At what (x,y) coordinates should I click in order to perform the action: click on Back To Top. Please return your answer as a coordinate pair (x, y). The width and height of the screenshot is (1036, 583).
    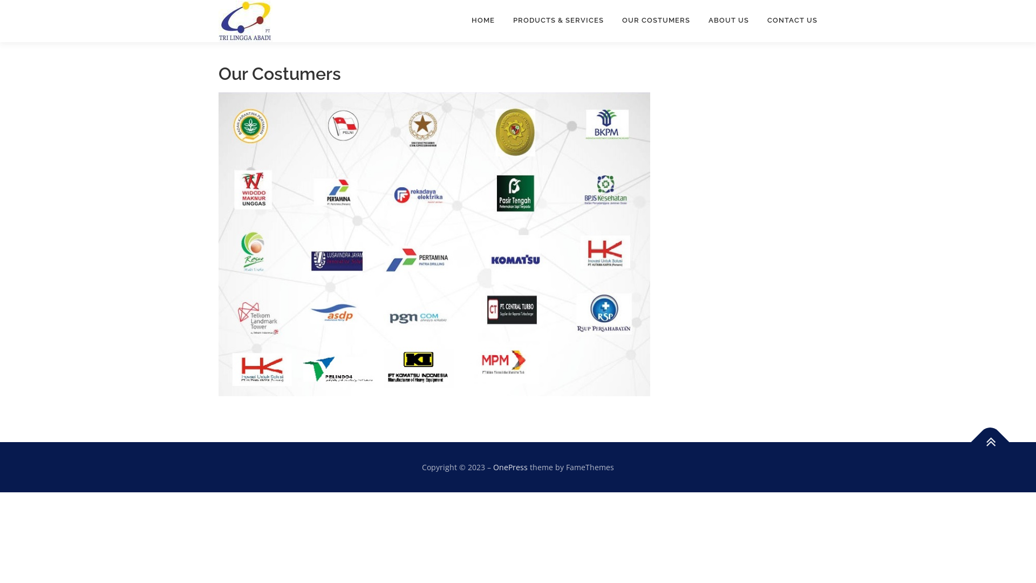
    Looking at the image, I should click on (985, 436).